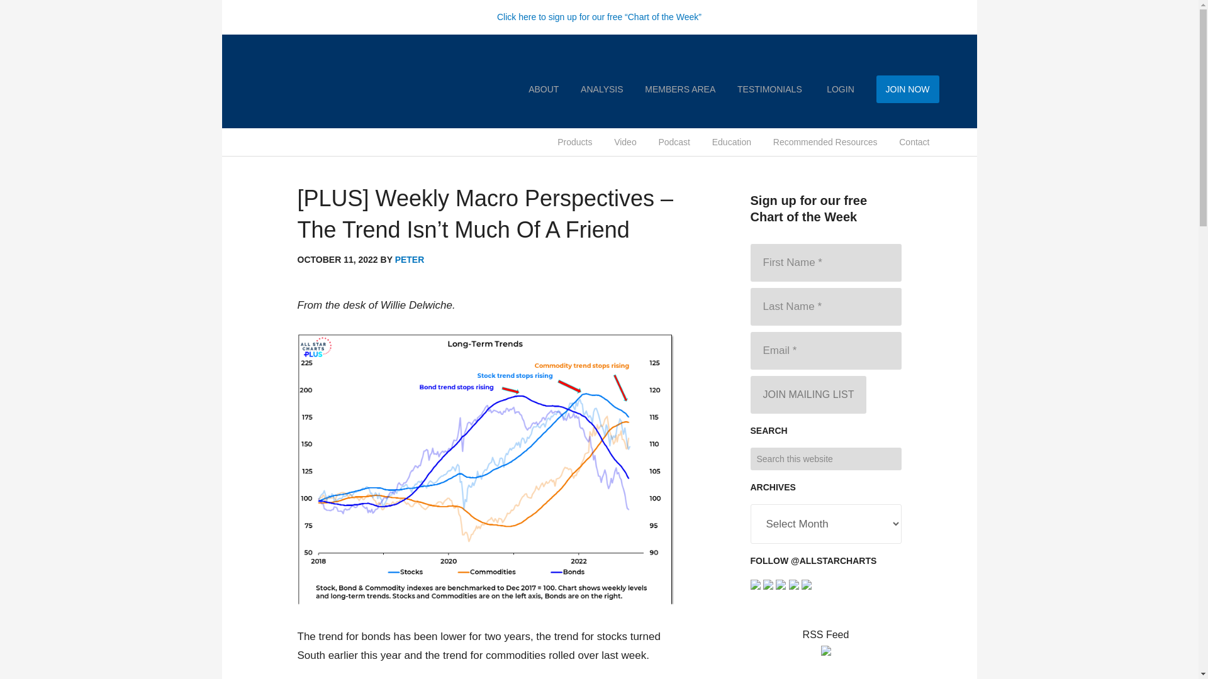 The image size is (1208, 679). I want to click on MEMBERS AREA, so click(679, 89).